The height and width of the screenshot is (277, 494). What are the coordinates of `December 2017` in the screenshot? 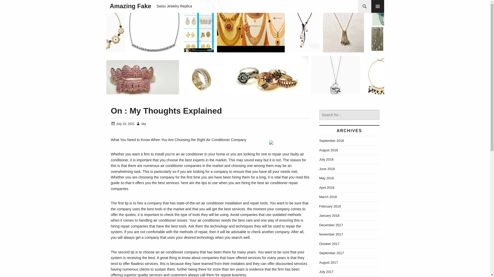 It's located at (331, 225).